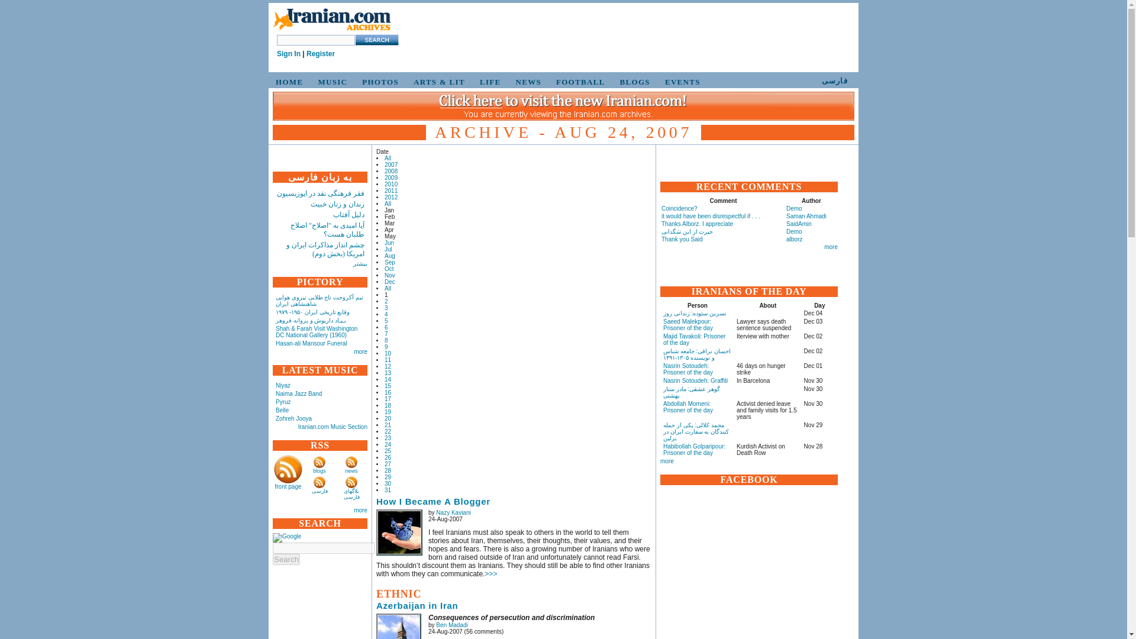 This screenshot has height=639, width=1136. I want to click on Zohreh Jooya, so click(293, 418).